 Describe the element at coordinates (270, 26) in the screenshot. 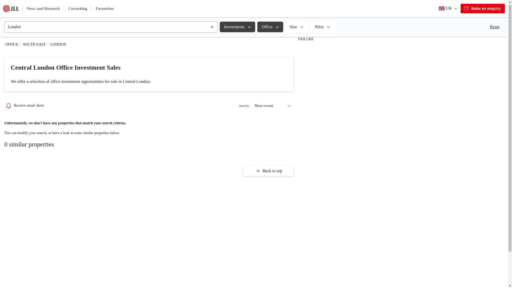

I see `Office` at that location.